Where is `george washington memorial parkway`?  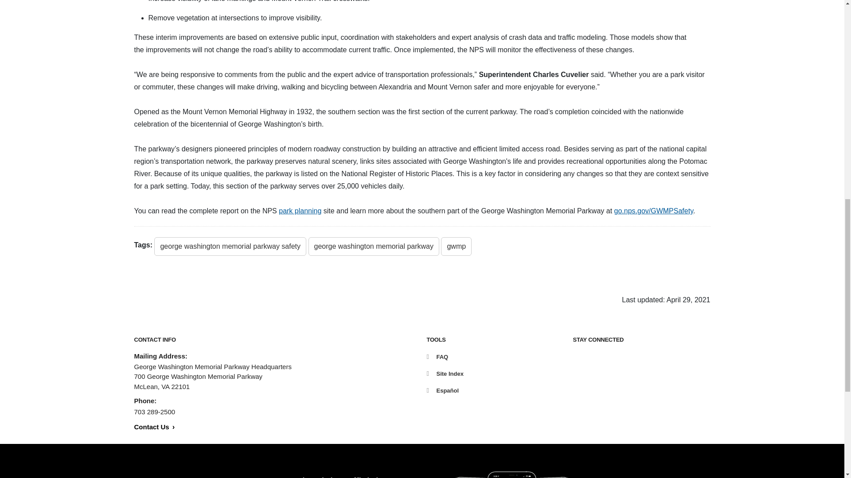
george washington memorial parkway is located at coordinates (373, 246).